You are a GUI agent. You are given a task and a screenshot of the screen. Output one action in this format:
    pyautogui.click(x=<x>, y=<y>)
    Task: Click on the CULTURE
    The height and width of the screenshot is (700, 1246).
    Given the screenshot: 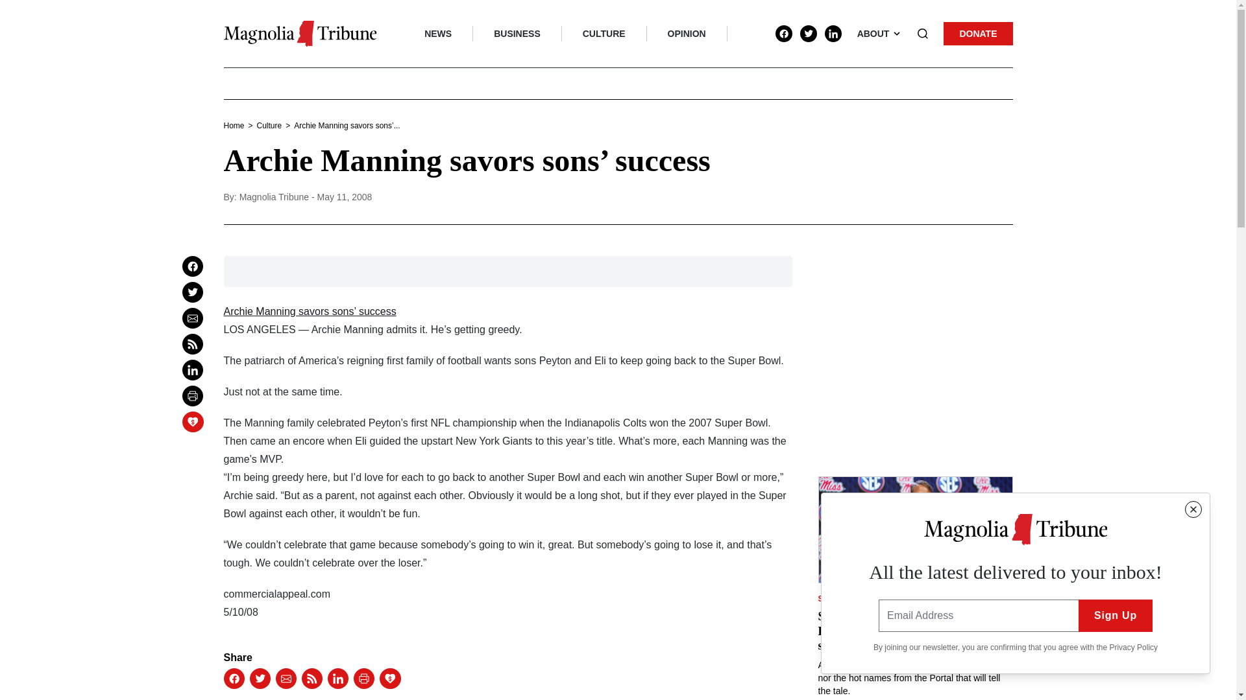 What is the action you would take?
    pyautogui.click(x=604, y=33)
    